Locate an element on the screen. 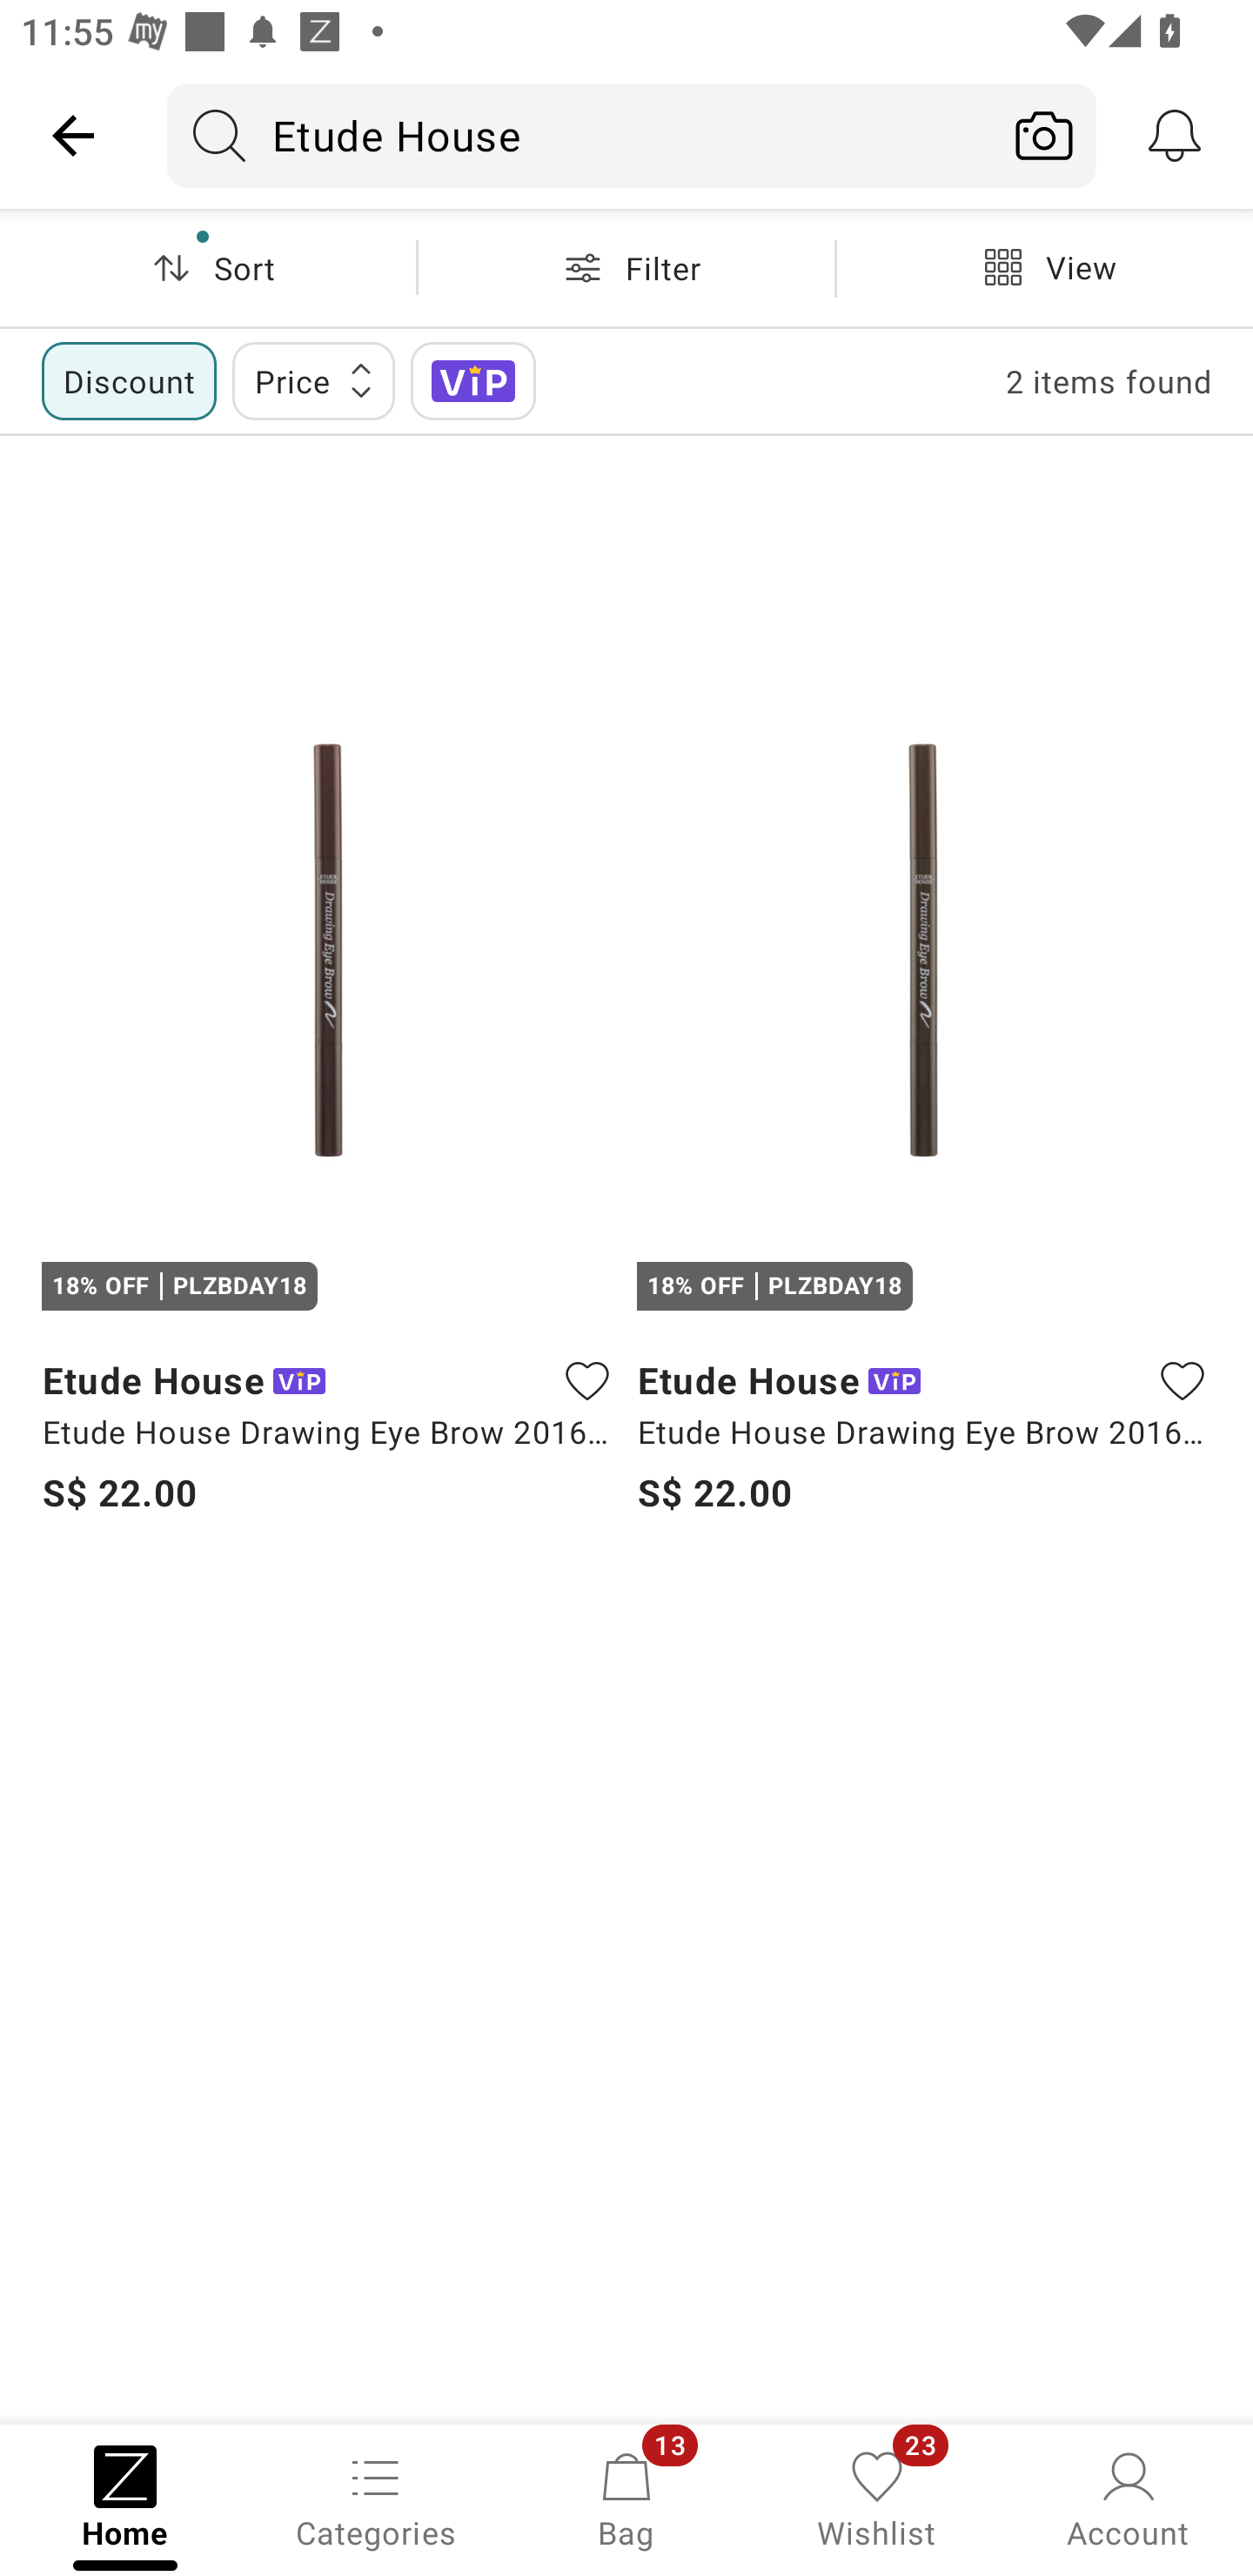 Image resolution: width=1253 pixels, height=2576 pixels. Bag, 13 new notifications Bag is located at coordinates (626, 2498).